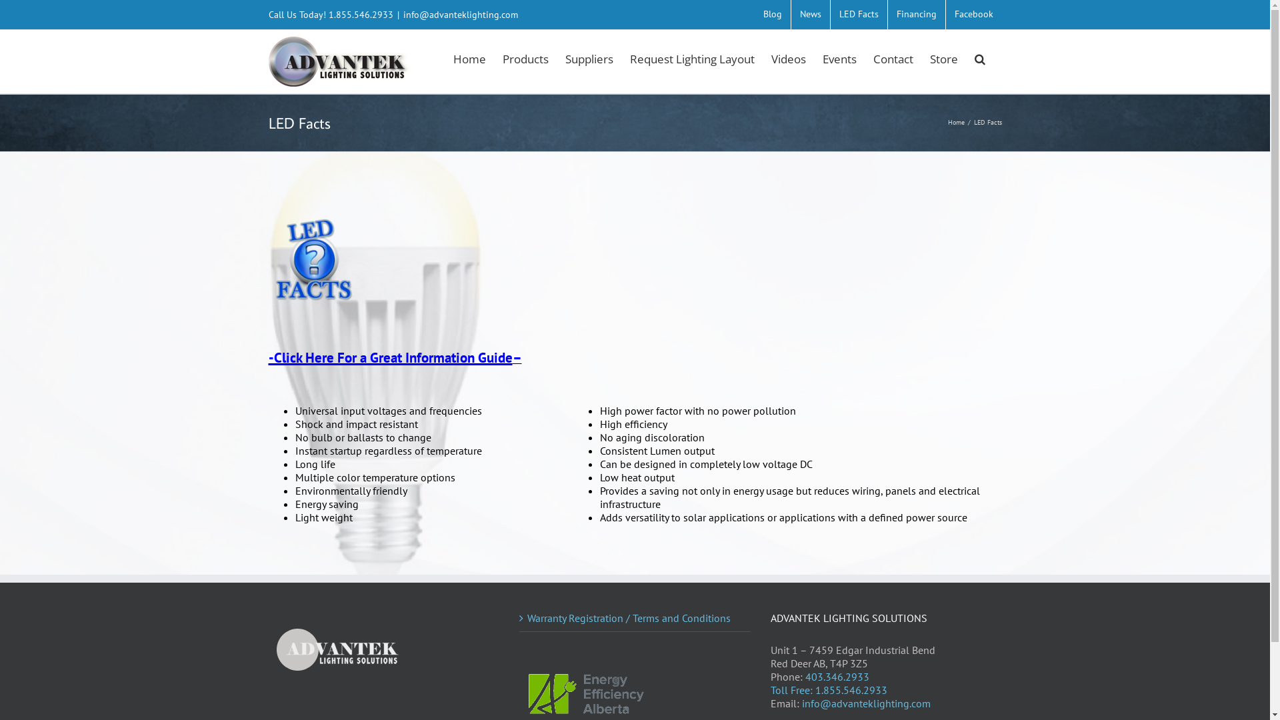 This screenshot has width=1280, height=720. Describe the element at coordinates (773, 15) in the screenshot. I see `Blog` at that location.